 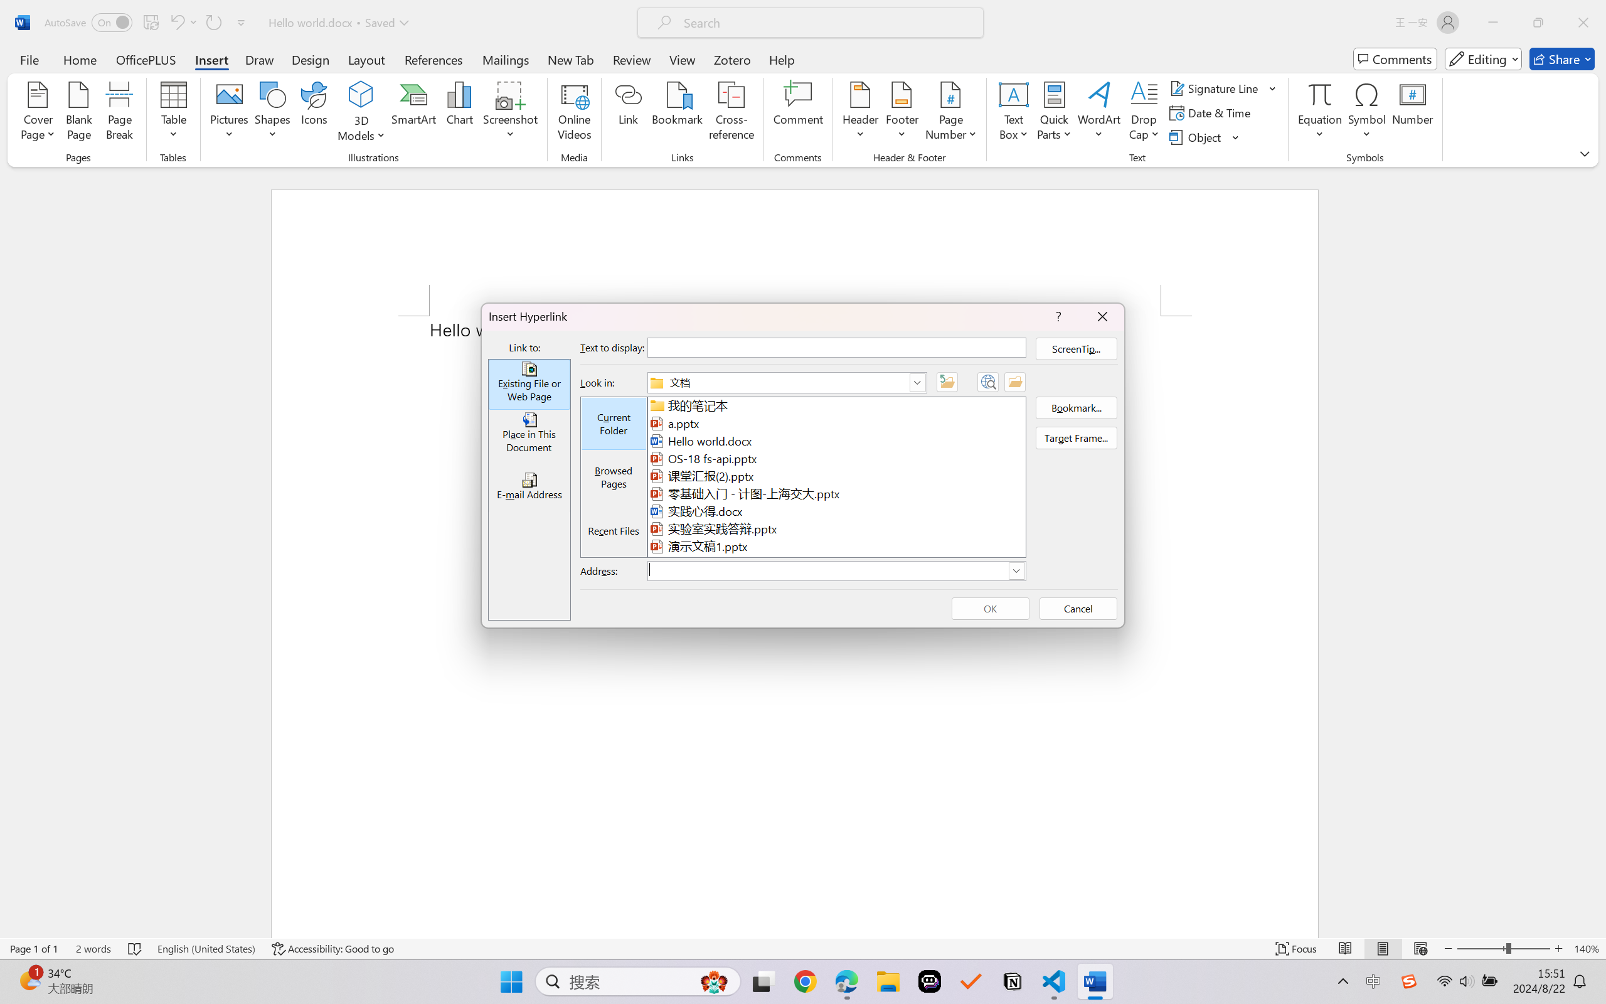 What do you see at coordinates (1409, 981) in the screenshot?
I see `Class: Image` at bounding box center [1409, 981].